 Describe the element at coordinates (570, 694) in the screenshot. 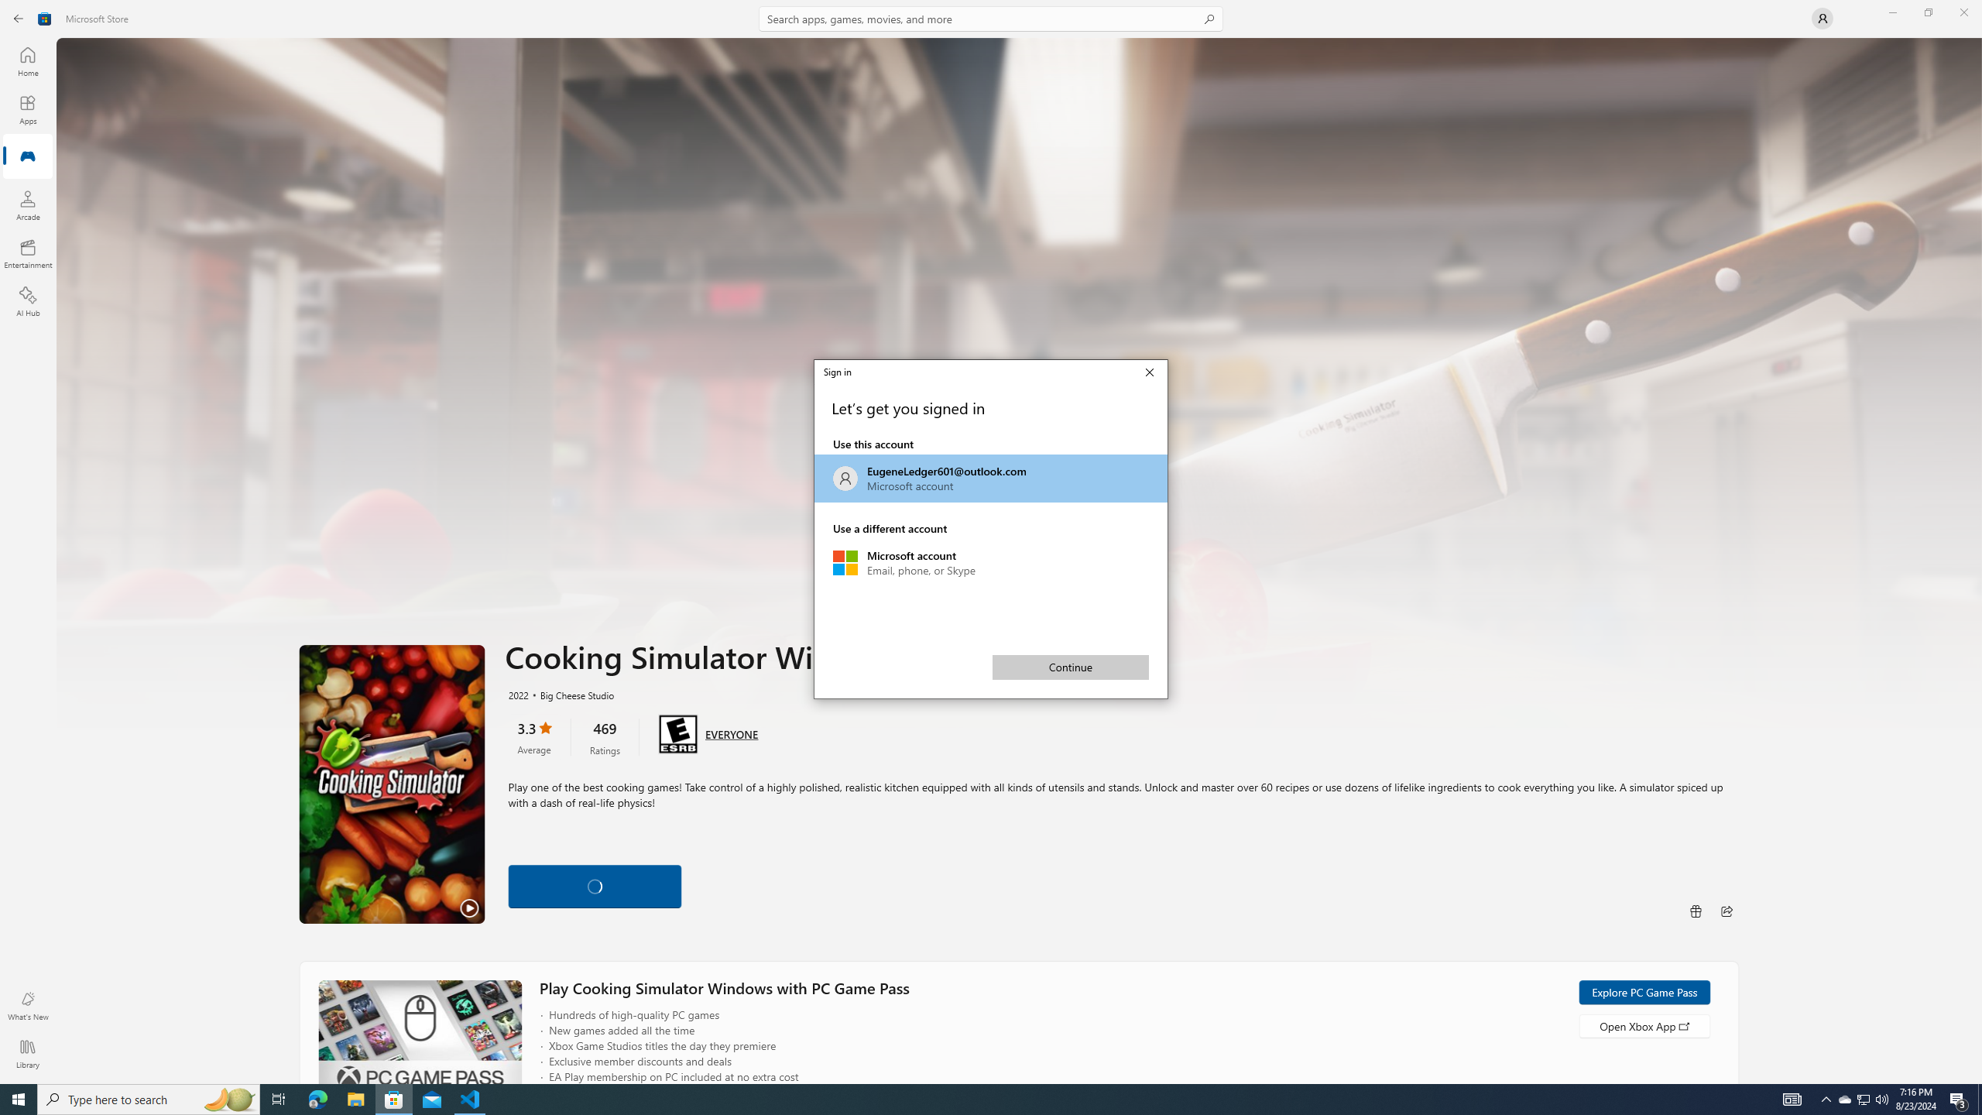

I see `Type here to search` at that location.